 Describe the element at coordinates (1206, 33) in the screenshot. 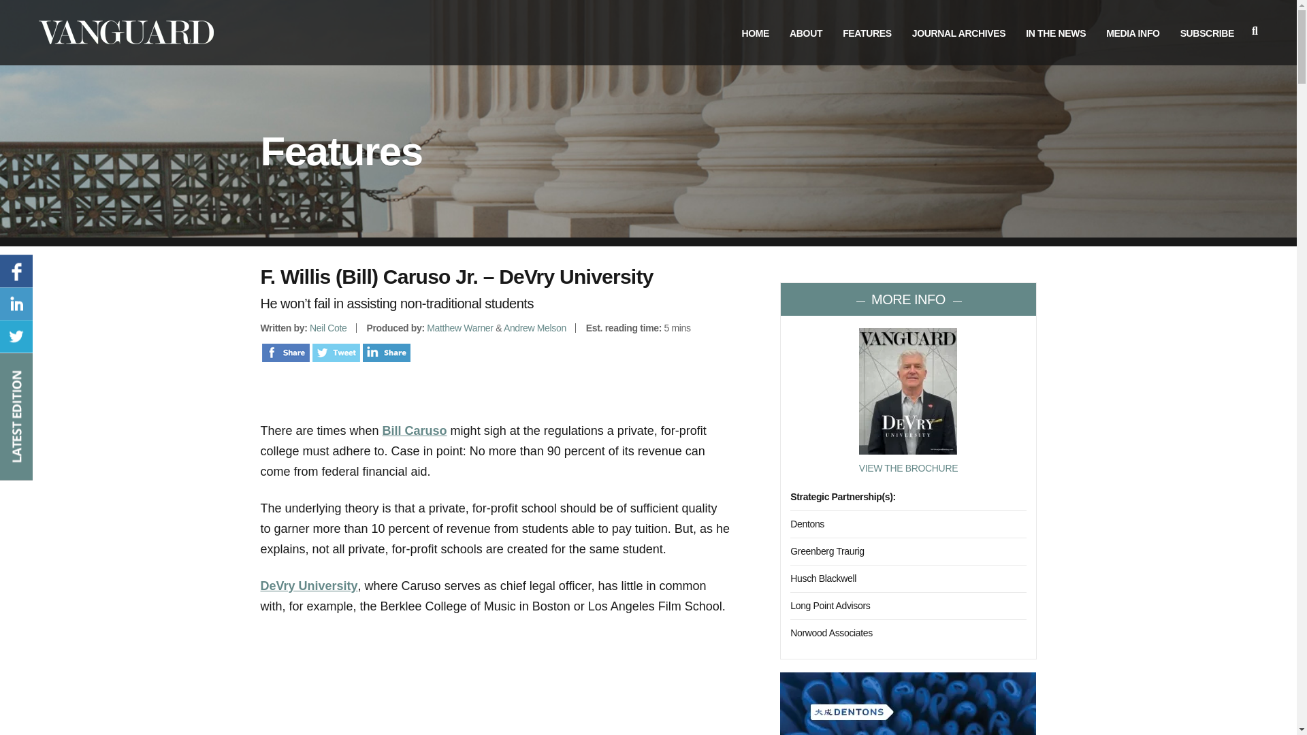

I see `SUBSCRIBE` at that location.